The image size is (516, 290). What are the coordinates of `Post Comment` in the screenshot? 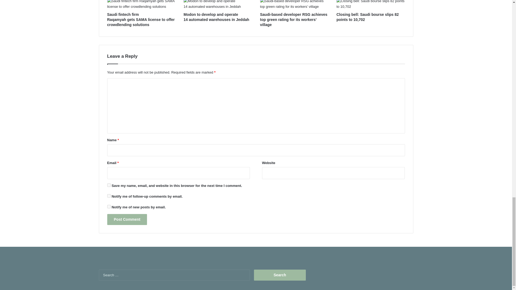 It's located at (127, 220).